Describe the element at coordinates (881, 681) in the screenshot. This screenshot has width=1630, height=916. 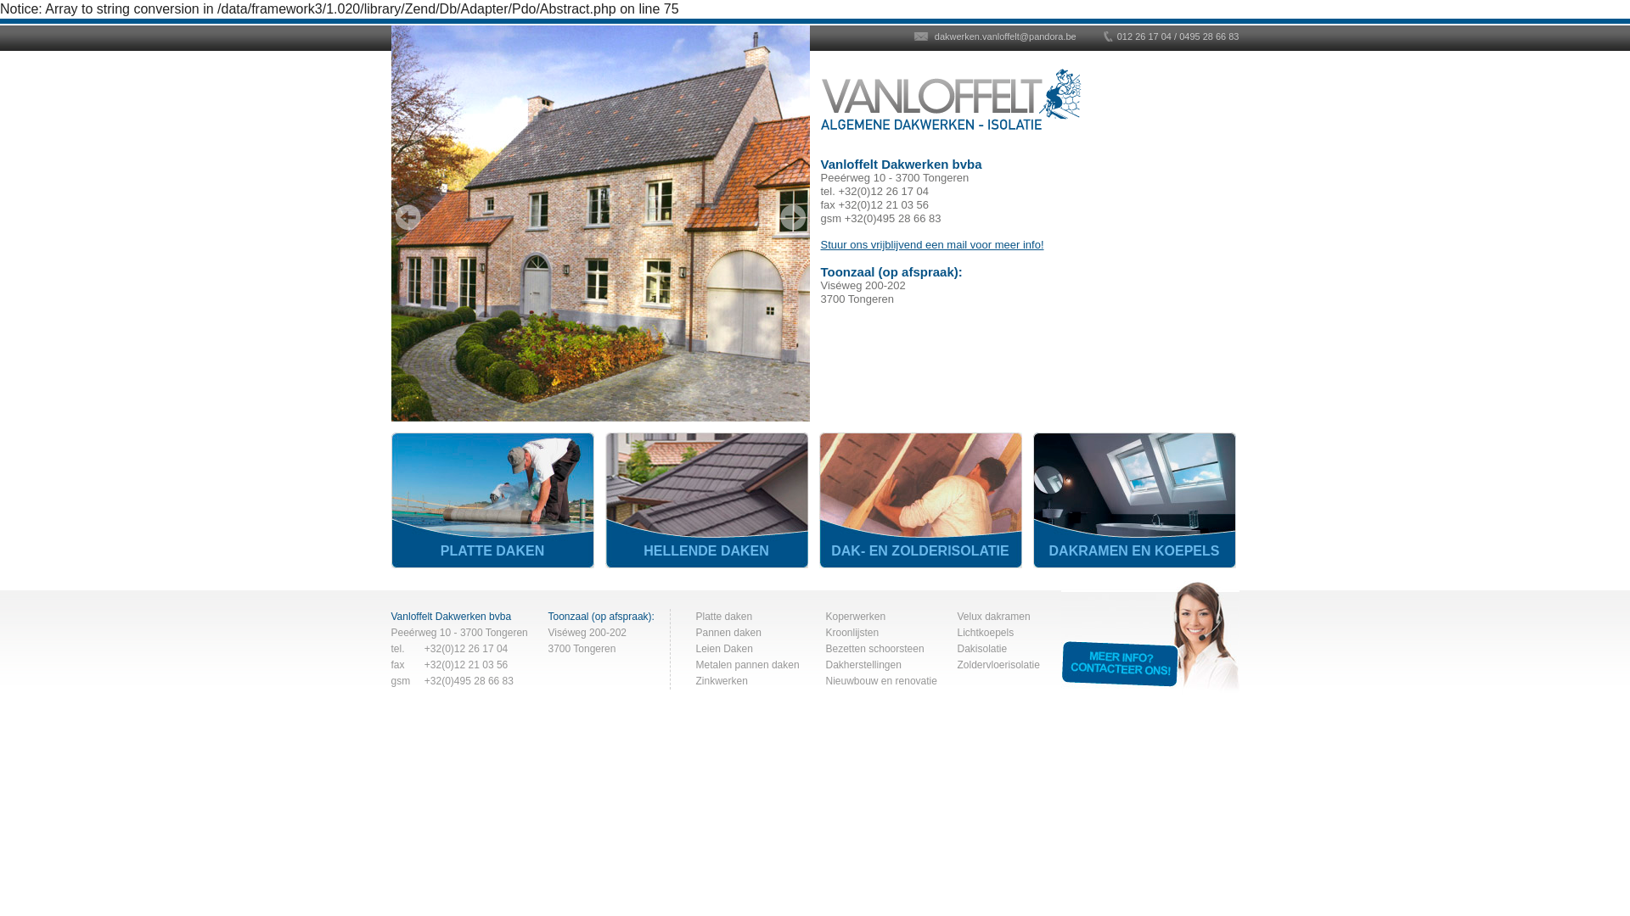
I see `Nieuwbouw en renovatie` at that location.